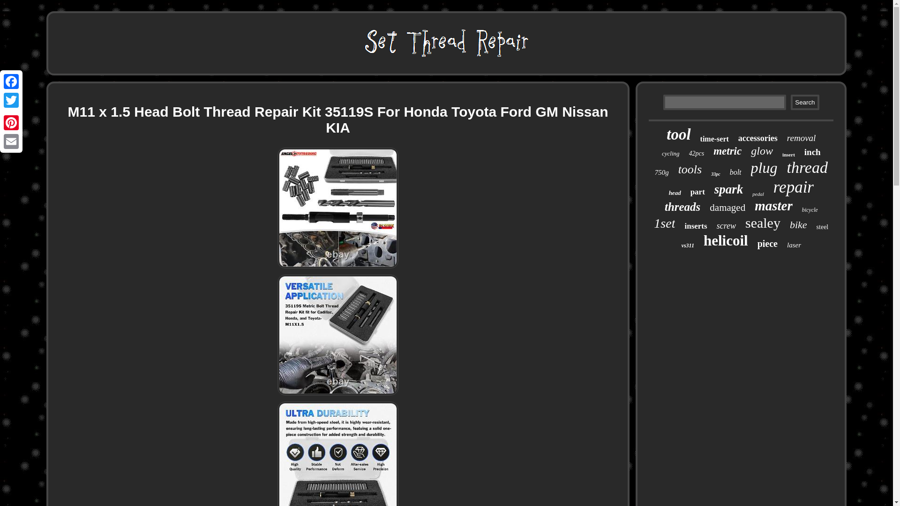 Image resolution: width=900 pixels, height=506 pixels. What do you see at coordinates (715, 174) in the screenshot?
I see `33pc` at bounding box center [715, 174].